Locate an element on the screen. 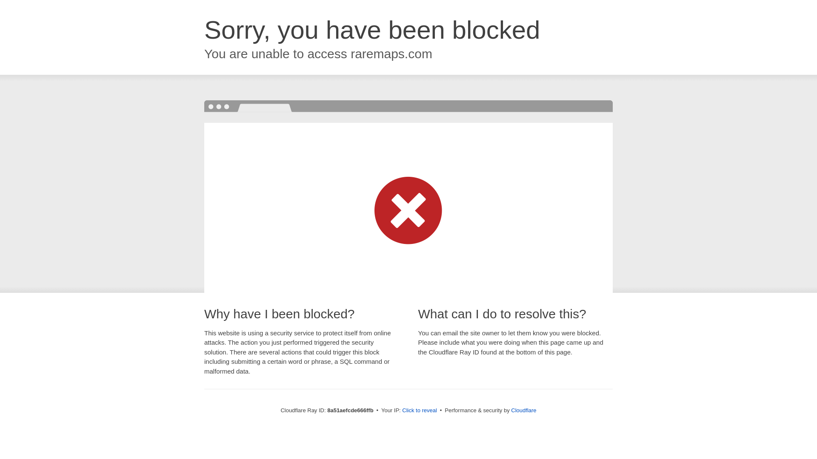  Cloudflare is located at coordinates (523, 410).